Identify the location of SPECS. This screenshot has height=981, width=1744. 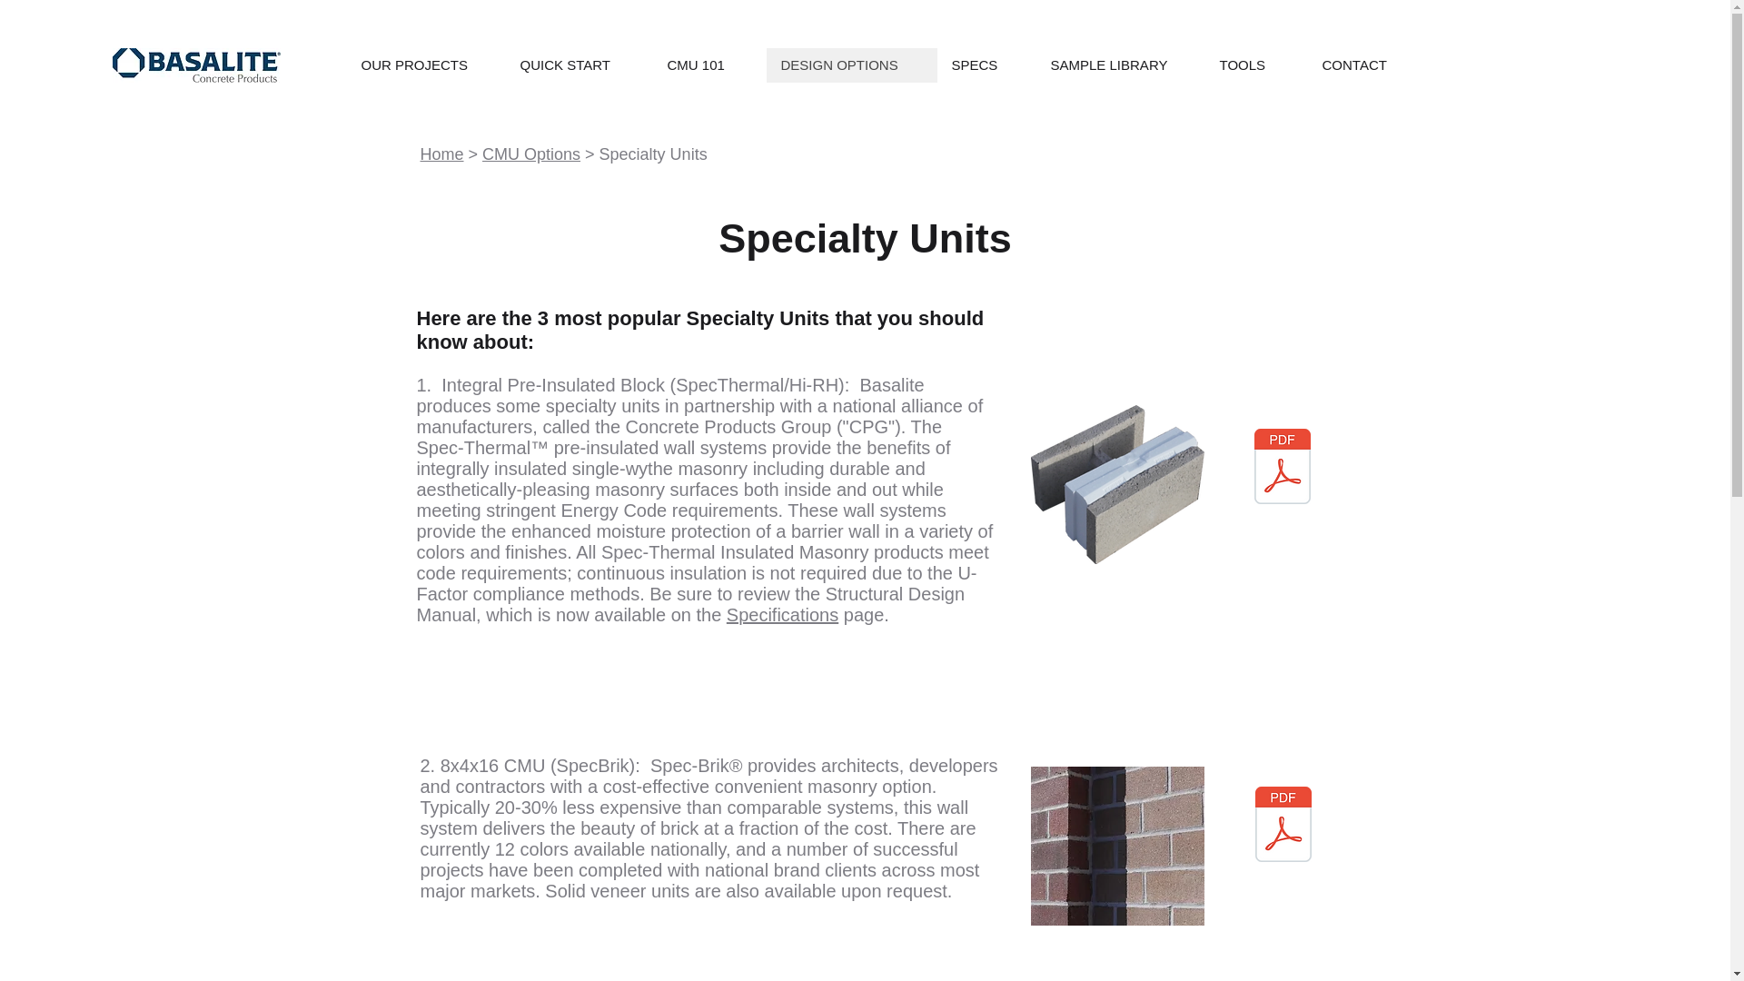
(986, 64).